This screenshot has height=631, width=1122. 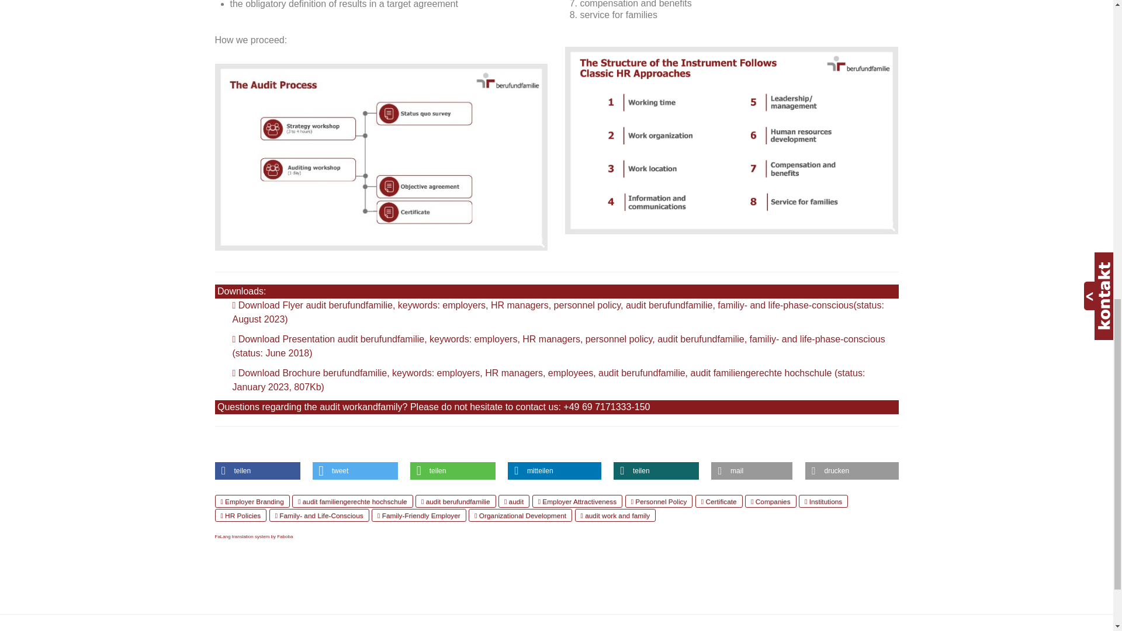 I want to click on Bei Whatsapp teilen, so click(x=453, y=470).